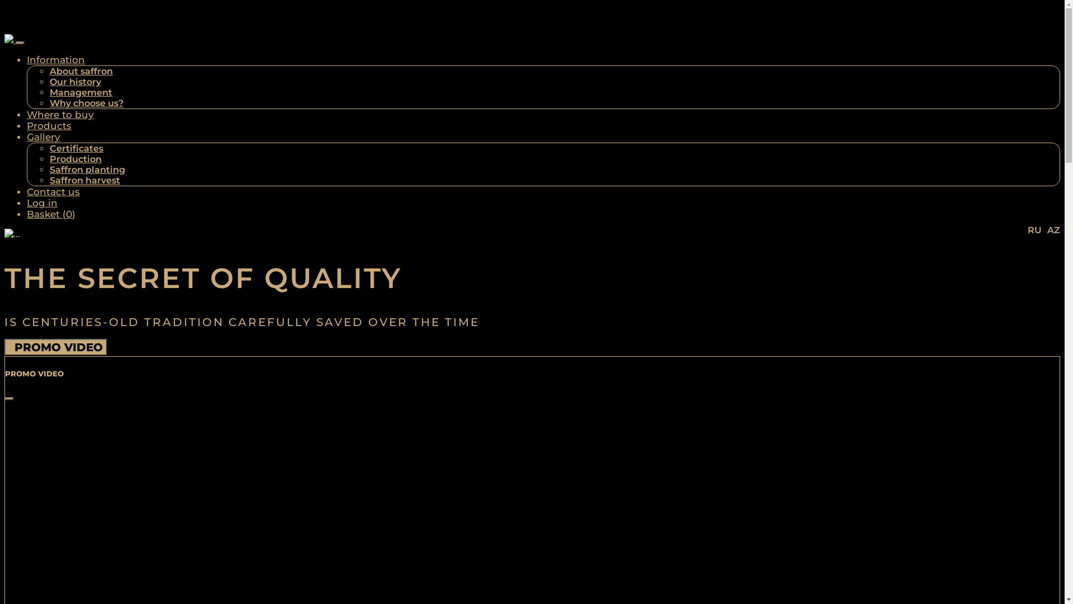 The image size is (1073, 604). What do you see at coordinates (42, 203) in the screenshot?
I see `Log in` at bounding box center [42, 203].